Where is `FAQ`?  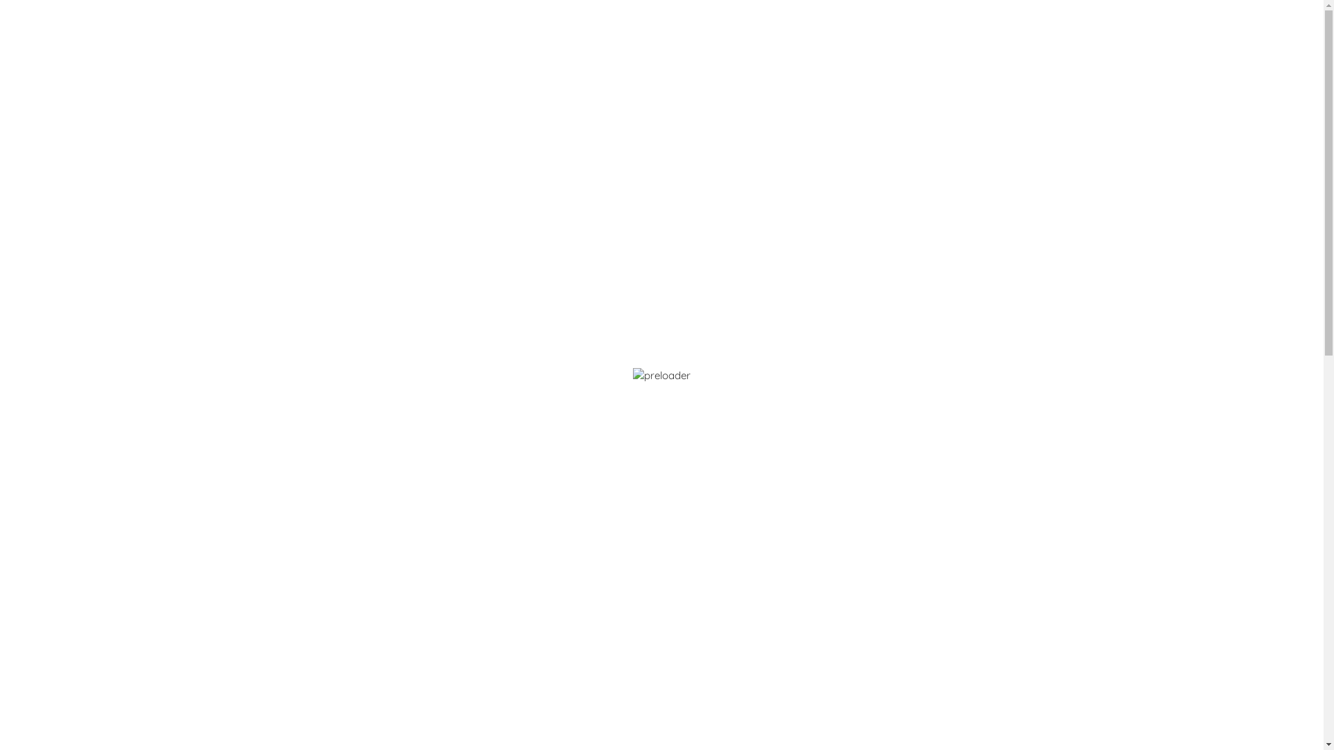
FAQ is located at coordinates (756, 40).